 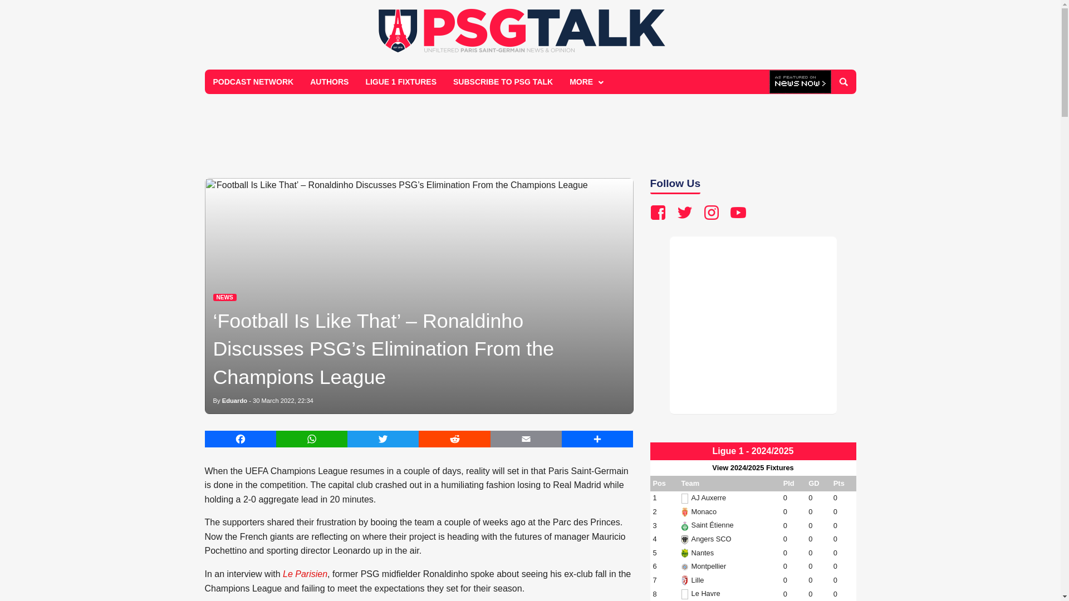 I want to click on LIGUE 1 FIXTURES, so click(x=401, y=81).